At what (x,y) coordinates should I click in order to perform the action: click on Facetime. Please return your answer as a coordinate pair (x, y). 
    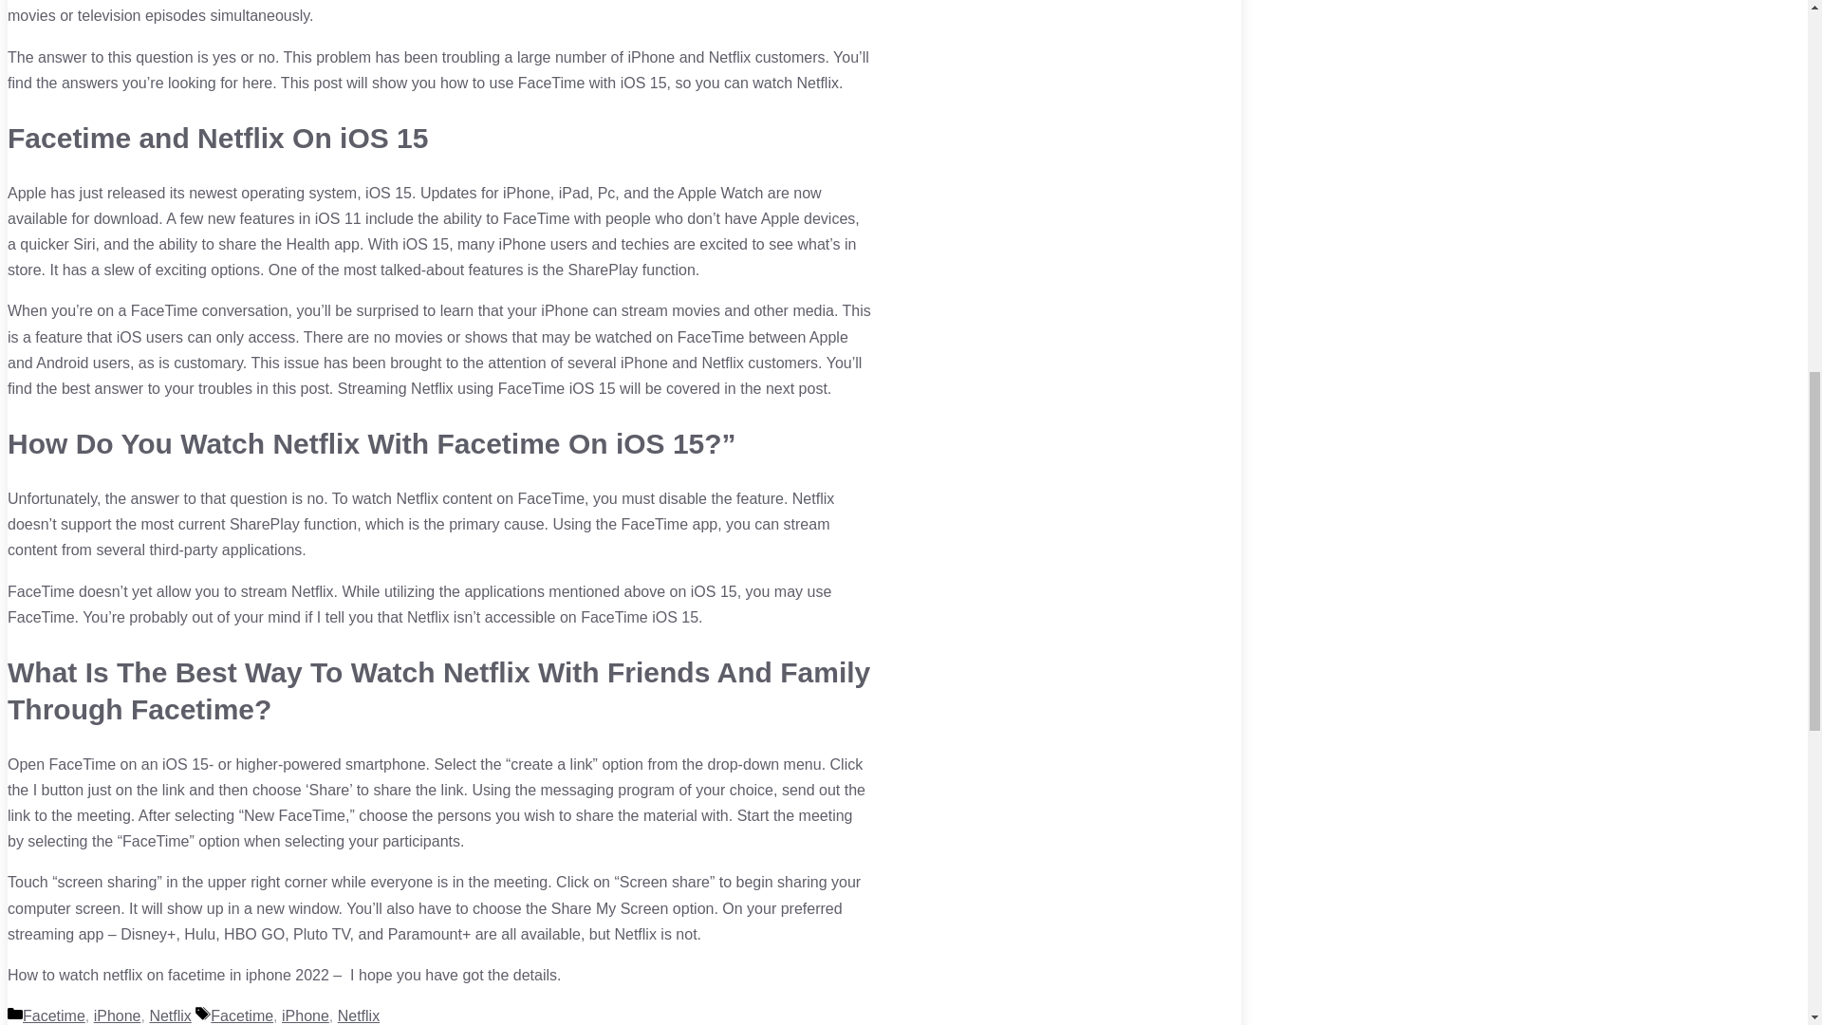
    Looking at the image, I should click on (53, 1016).